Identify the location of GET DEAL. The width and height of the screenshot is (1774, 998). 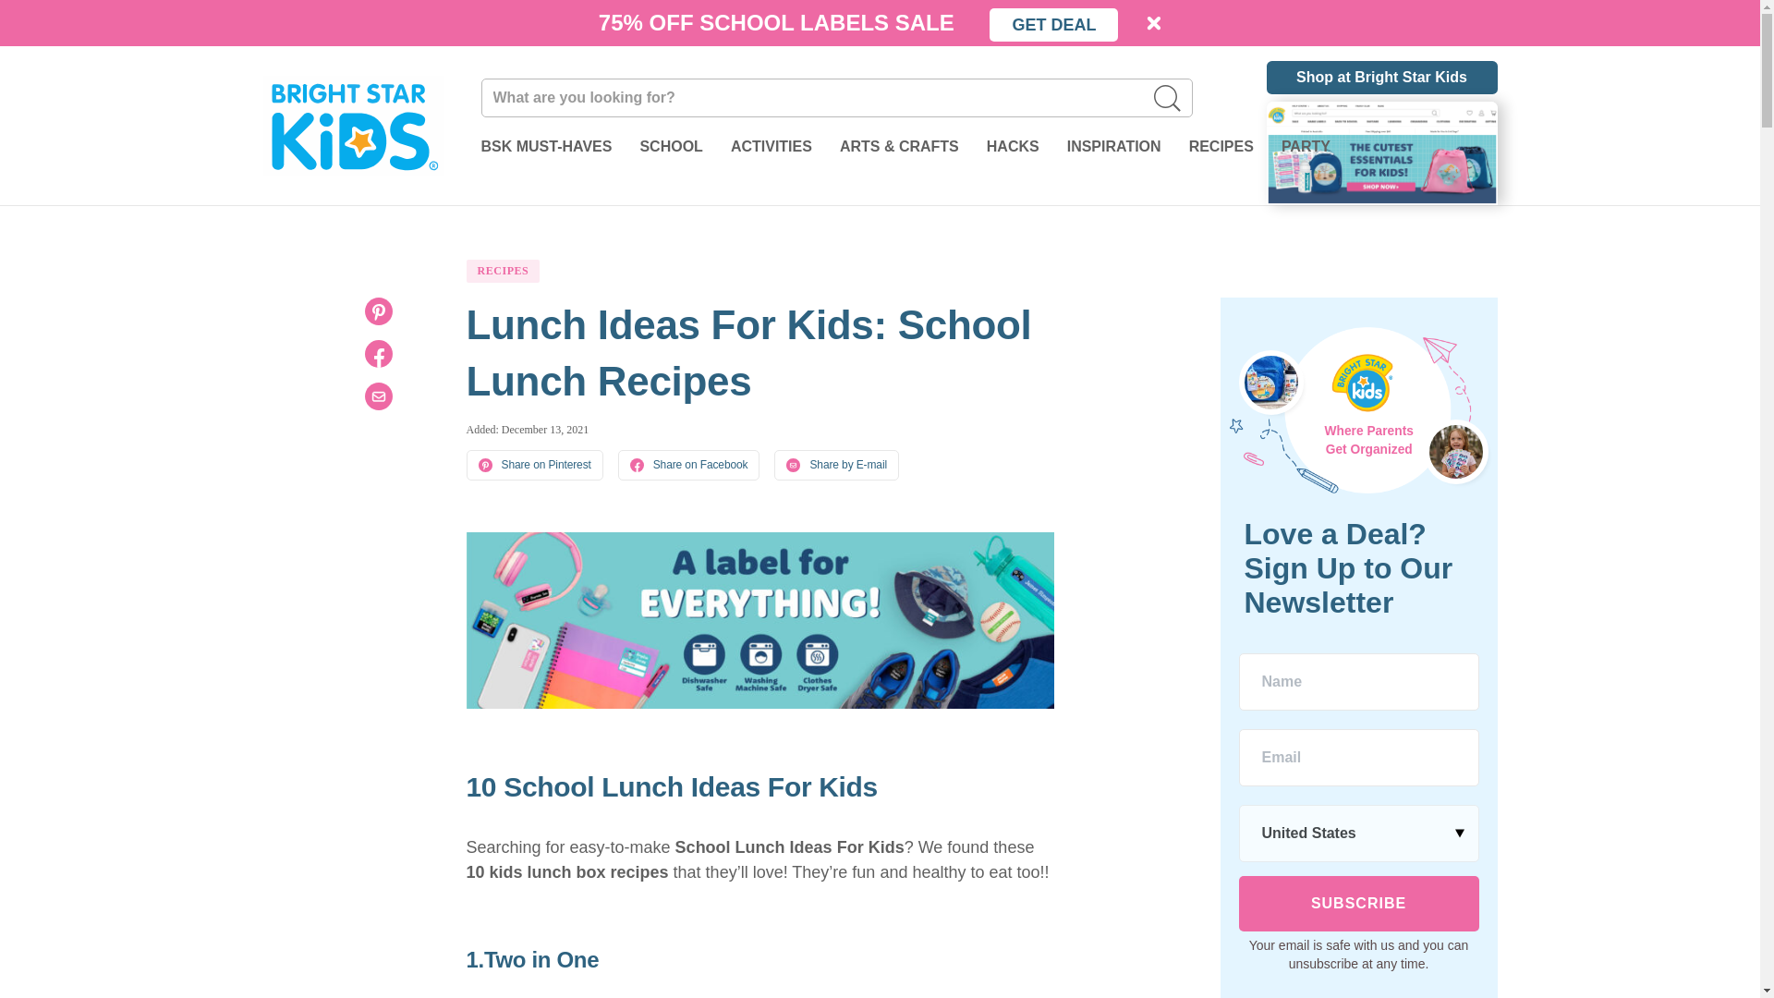
(1053, 24).